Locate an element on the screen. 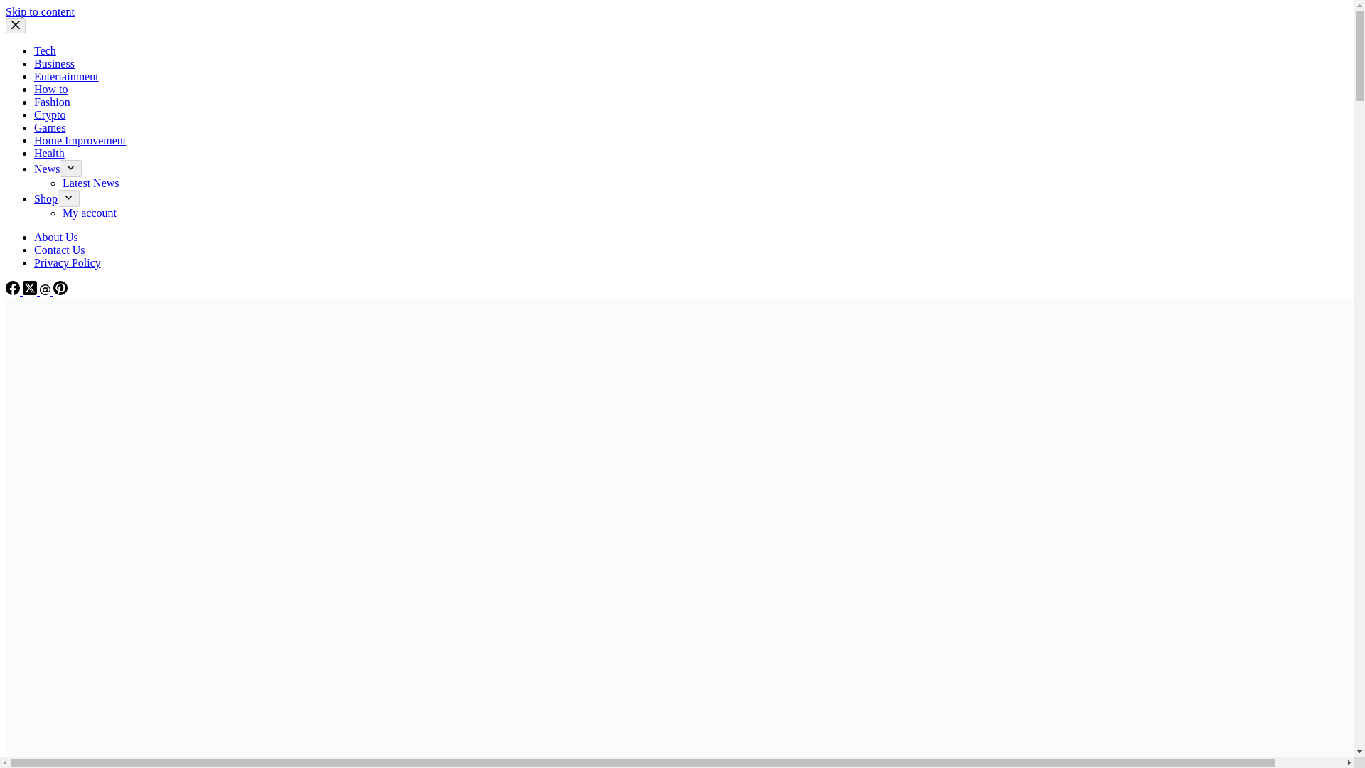 Image resolution: width=1365 pixels, height=768 pixels. News is located at coordinates (47, 169).